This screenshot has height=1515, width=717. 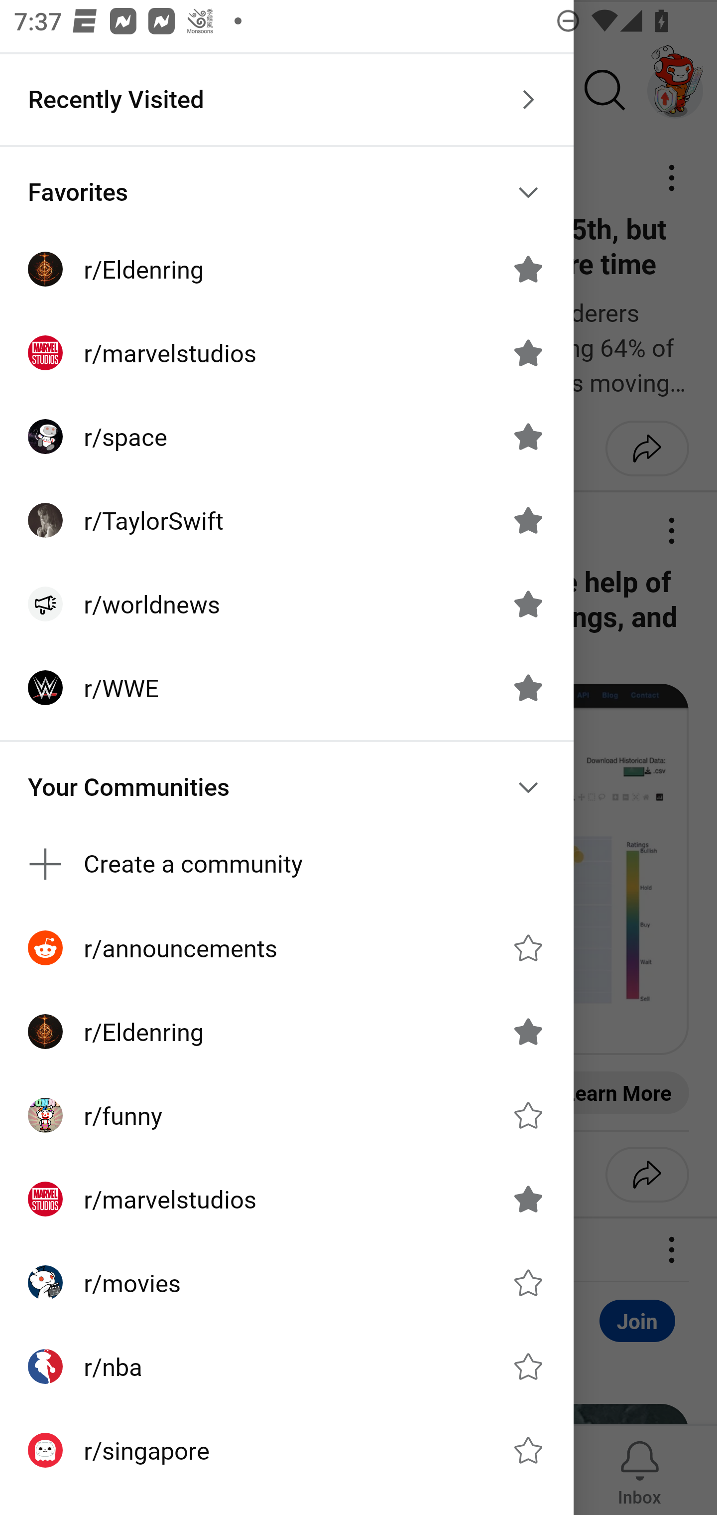 What do you see at coordinates (287, 787) in the screenshot?
I see `Your Communities` at bounding box center [287, 787].